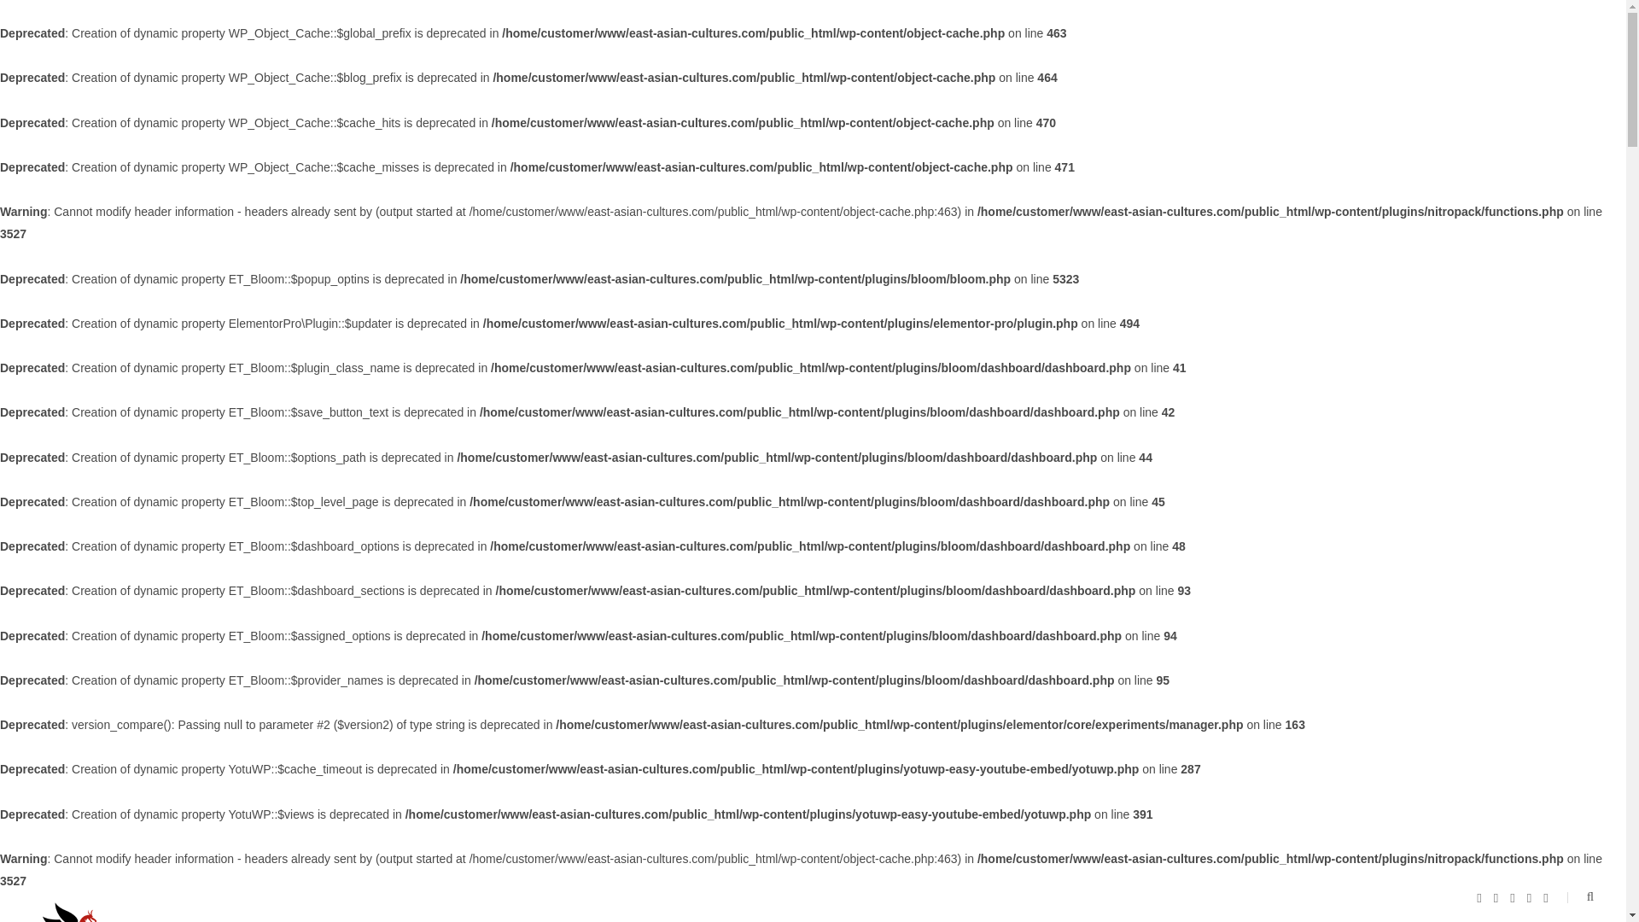  Describe the element at coordinates (909, 907) in the screenshot. I see `Contact` at that location.